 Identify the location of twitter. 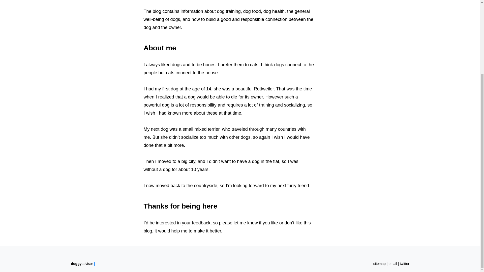
(404, 263).